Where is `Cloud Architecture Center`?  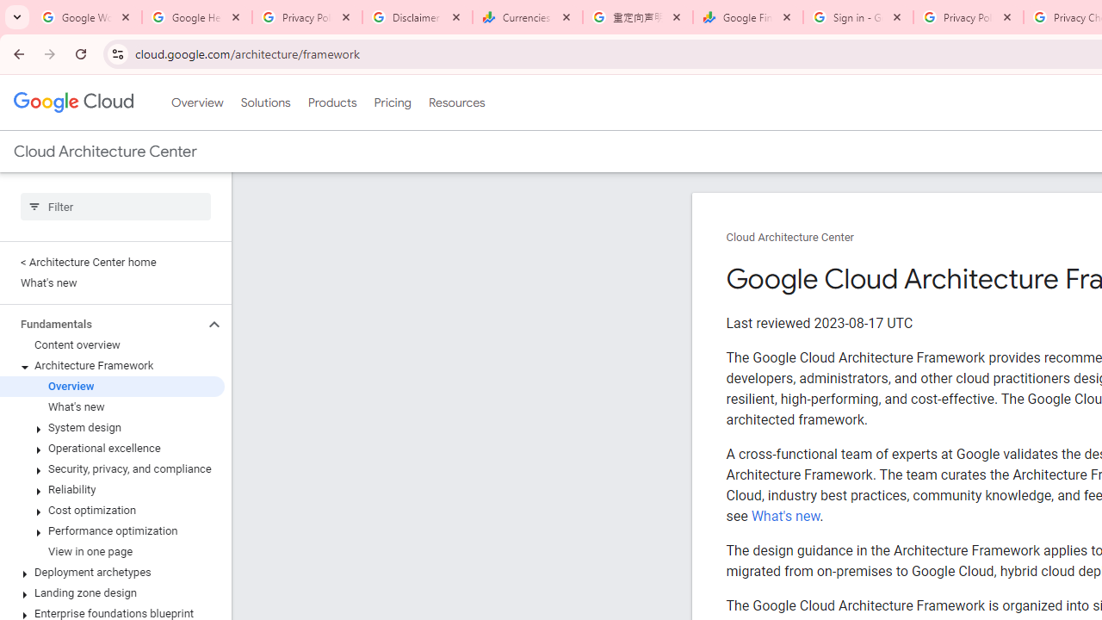
Cloud Architecture Center is located at coordinates (790, 238).